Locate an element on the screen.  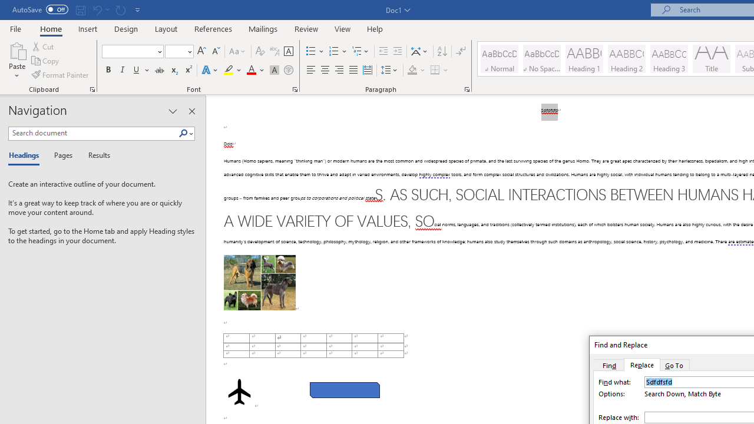
Font... is located at coordinates (295, 90).